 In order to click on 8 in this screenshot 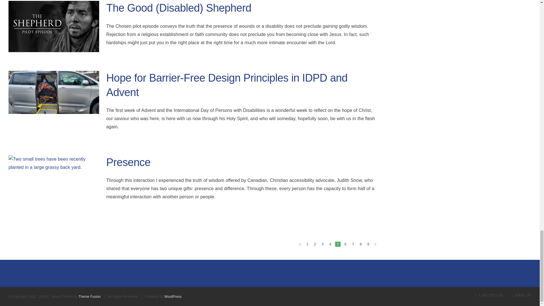, I will do `click(360, 244)`.